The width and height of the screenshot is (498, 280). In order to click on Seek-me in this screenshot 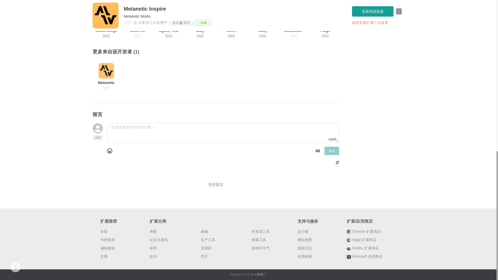, I will do `click(137, 24)`.